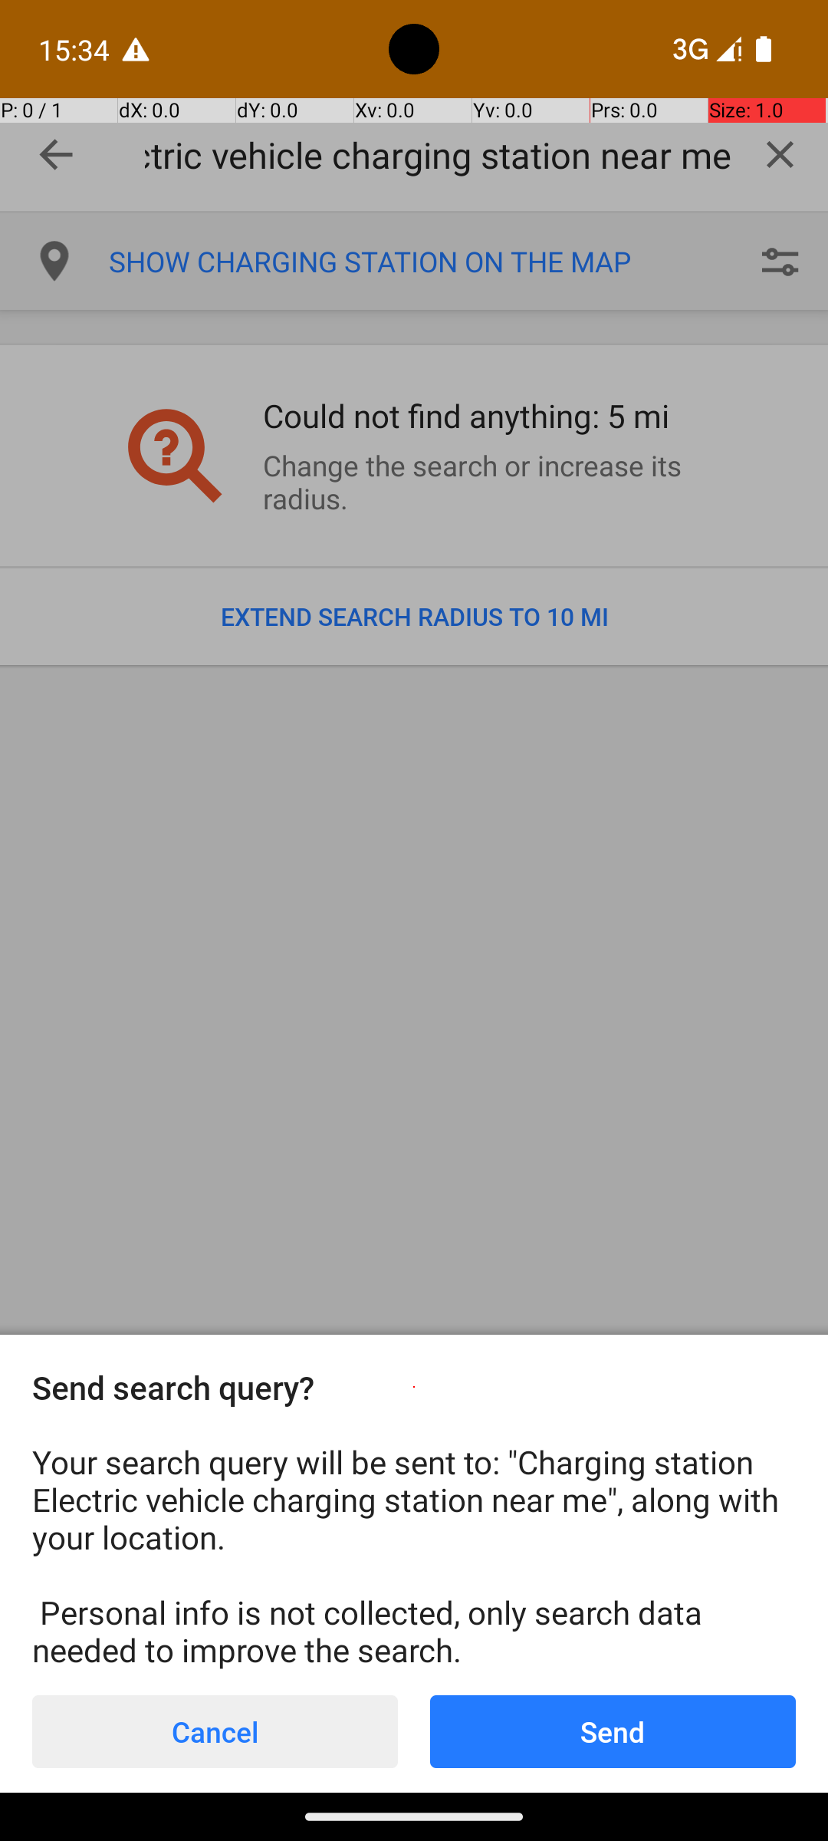 The image size is (828, 1841). Describe the element at coordinates (414, 1556) in the screenshot. I see `Your search query will be sent to: "Charging station Electric vehicle charging station near me", along with your location.

 Personal info is not collected, only search data needed to improve the search.` at that location.